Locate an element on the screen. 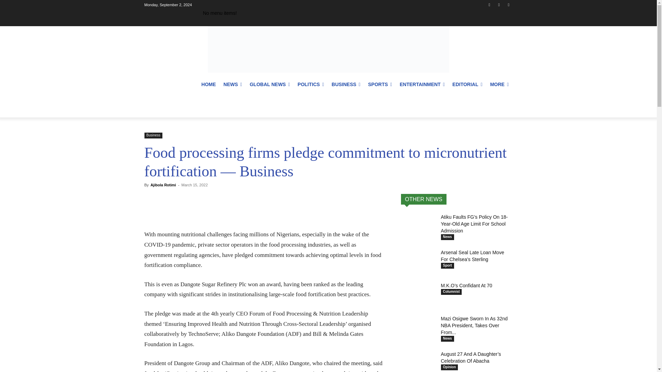  Instagram is located at coordinates (499, 4).